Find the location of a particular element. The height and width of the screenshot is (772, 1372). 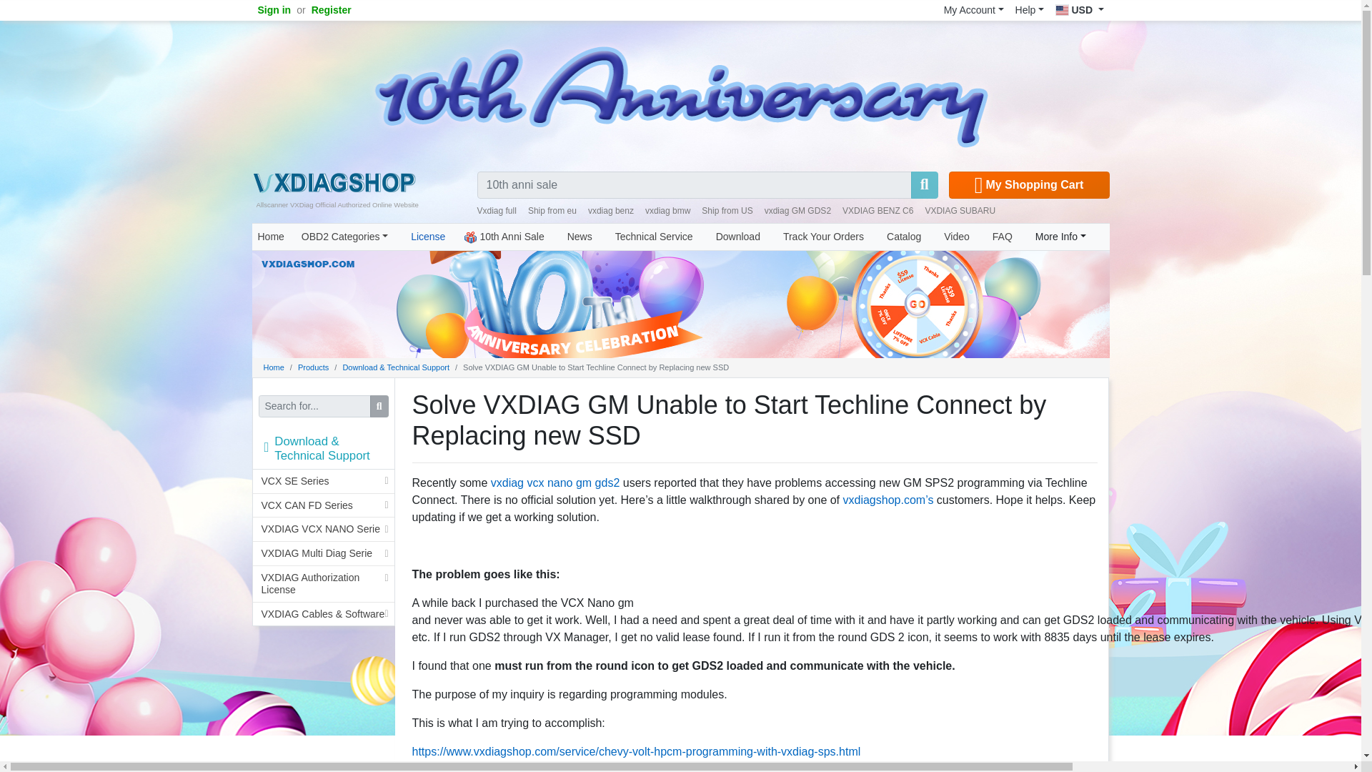

Ship from eu is located at coordinates (552, 211).